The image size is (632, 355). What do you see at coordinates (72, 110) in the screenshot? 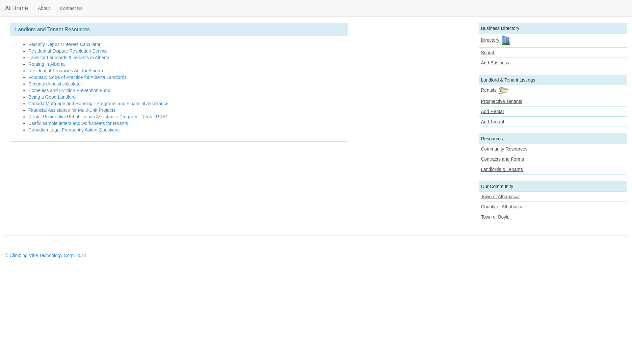
I see `Financial Assistance for Multi-Unit Projects` at bounding box center [72, 110].